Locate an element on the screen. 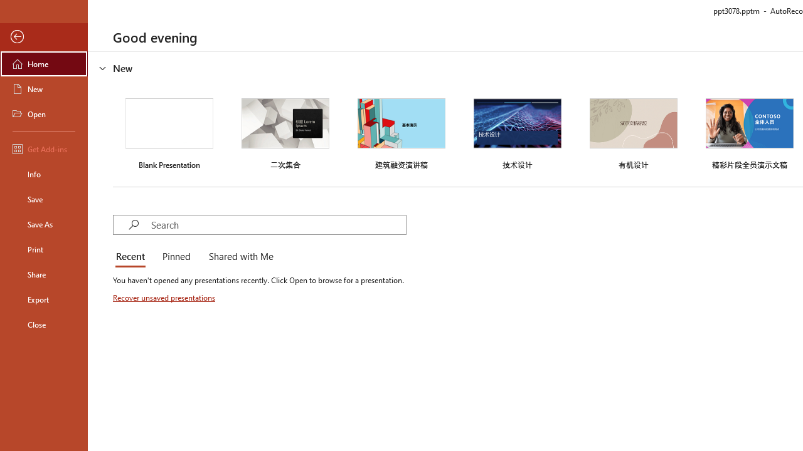 The image size is (803, 451). Shared with Me is located at coordinates (238, 257).